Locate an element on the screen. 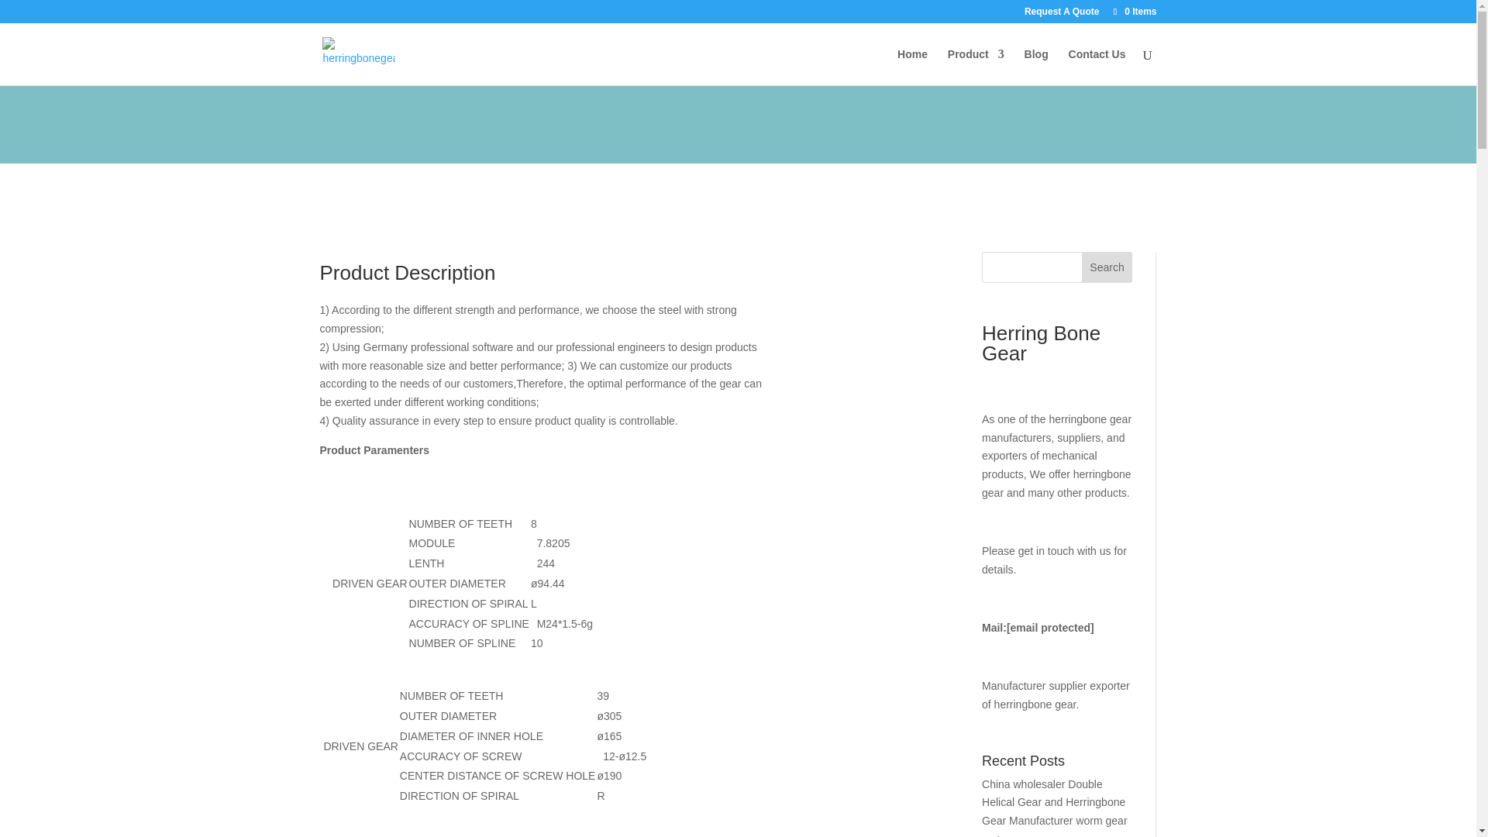 The image size is (1488, 837). Home is located at coordinates (911, 67).